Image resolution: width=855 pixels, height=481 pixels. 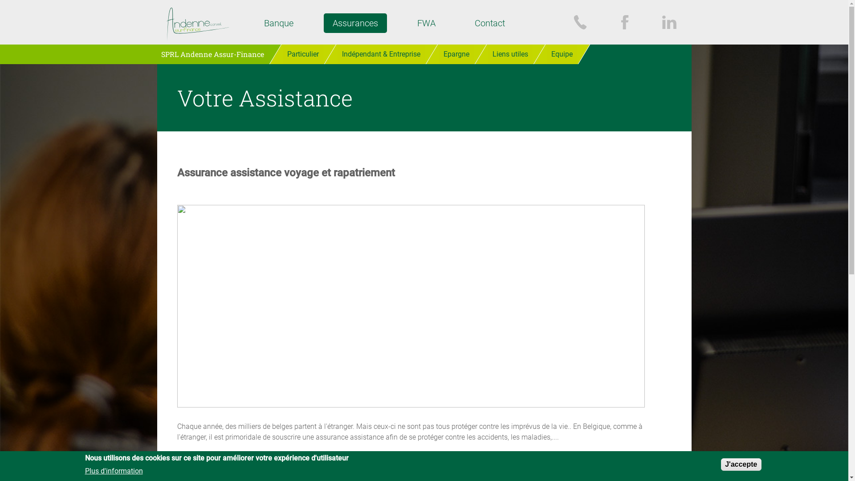 I want to click on Jump to navigation, so click(x=424, y=1).